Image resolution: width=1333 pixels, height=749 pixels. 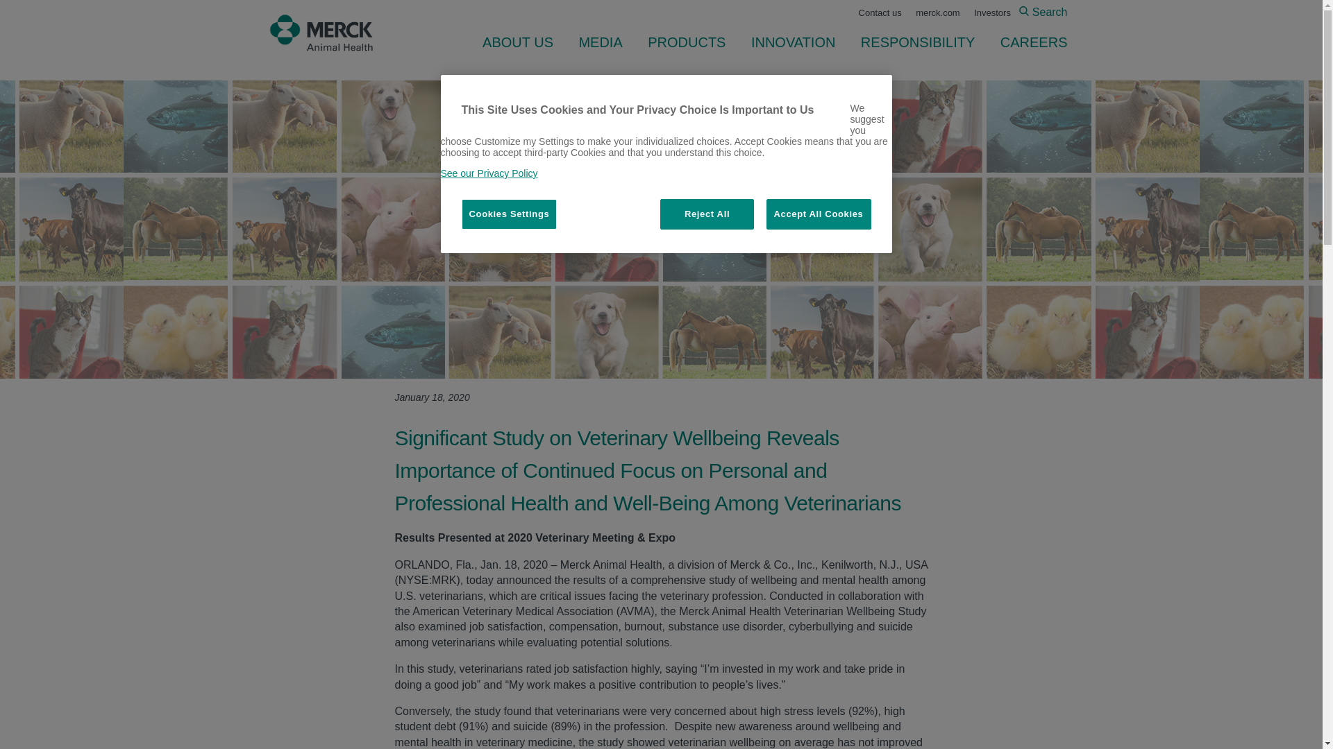 I want to click on Careers, so click(x=1028, y=42).